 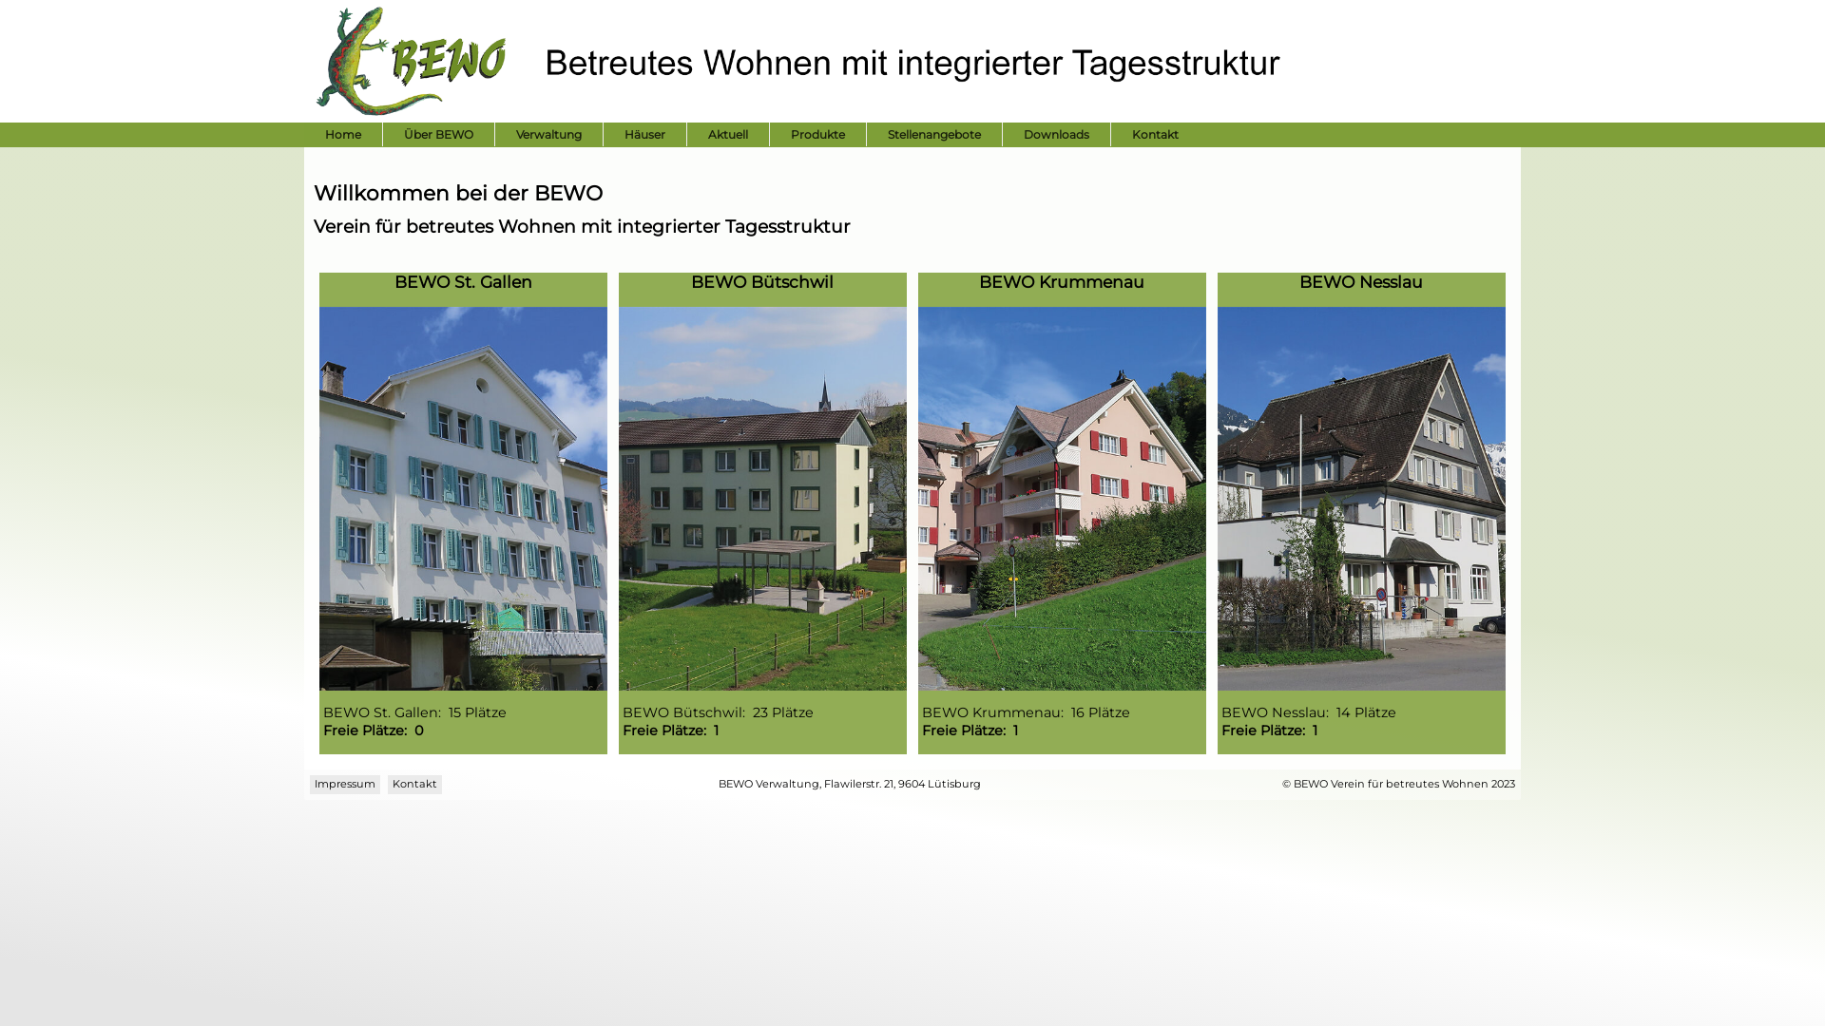 I want to click on Home, so click(x=343, y=135).